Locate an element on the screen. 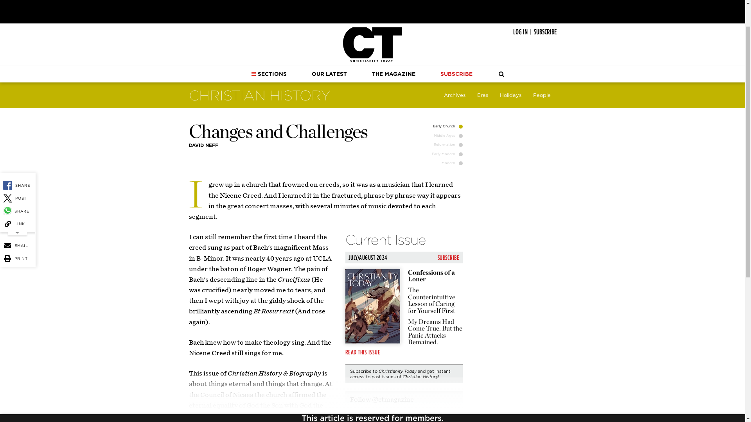 This screenshot has height=422, width=751. SECTIONS is located at coordinates (269, 74).